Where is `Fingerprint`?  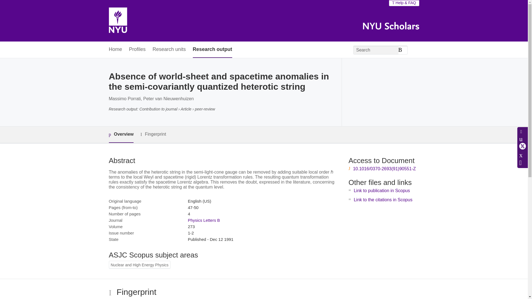 Fingerprint is located at coordinates (153, 134).